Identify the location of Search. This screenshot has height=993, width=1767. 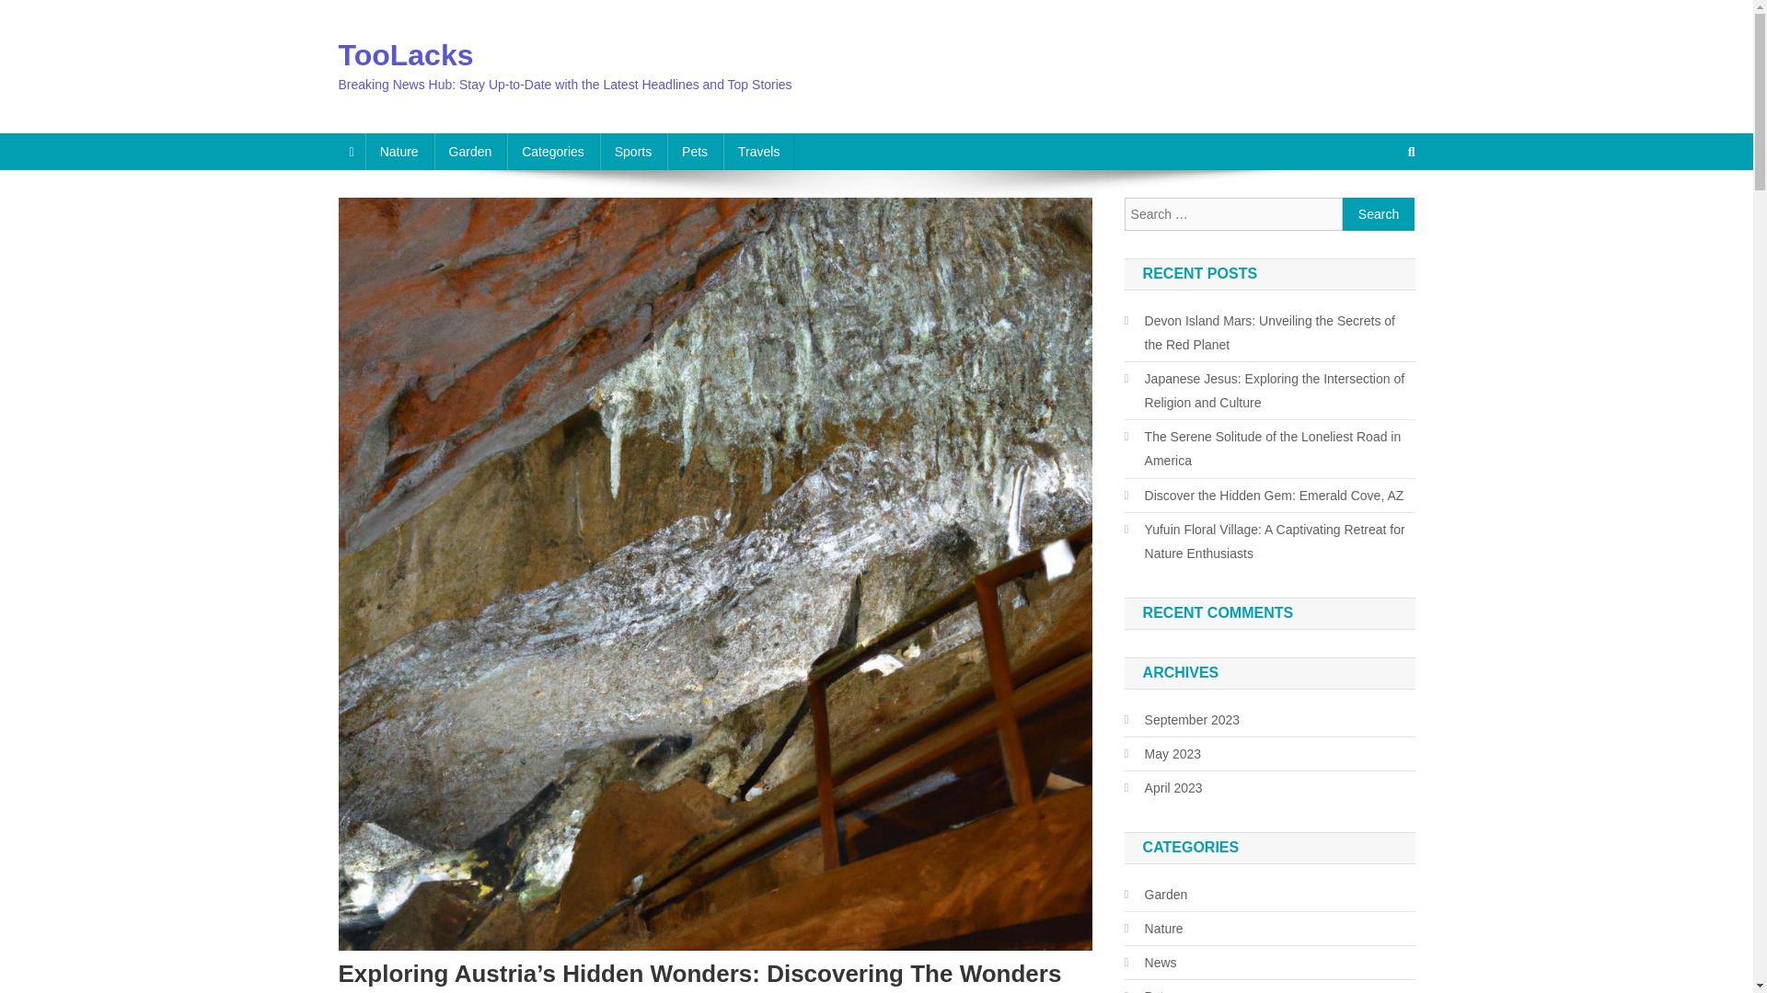
(1376, 212).